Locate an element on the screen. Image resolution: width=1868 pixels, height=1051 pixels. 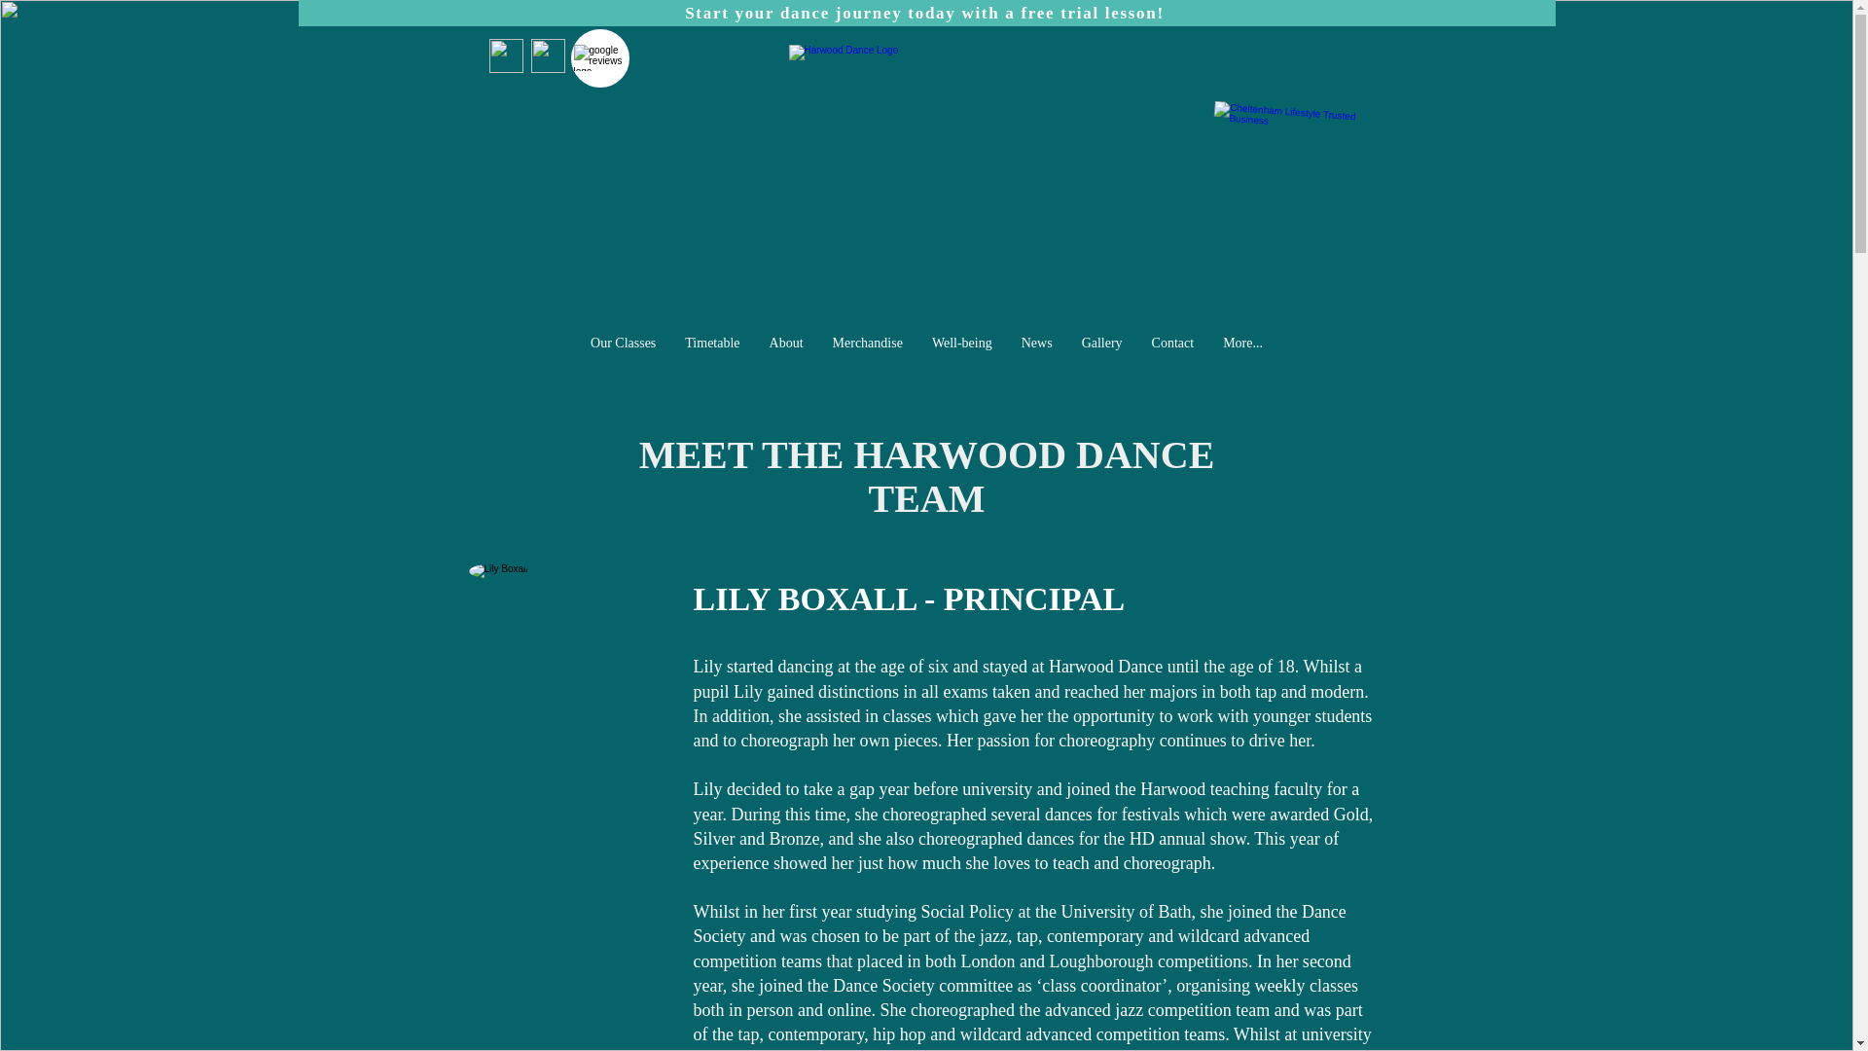
Gallery is located at coordinates (1101, 355).